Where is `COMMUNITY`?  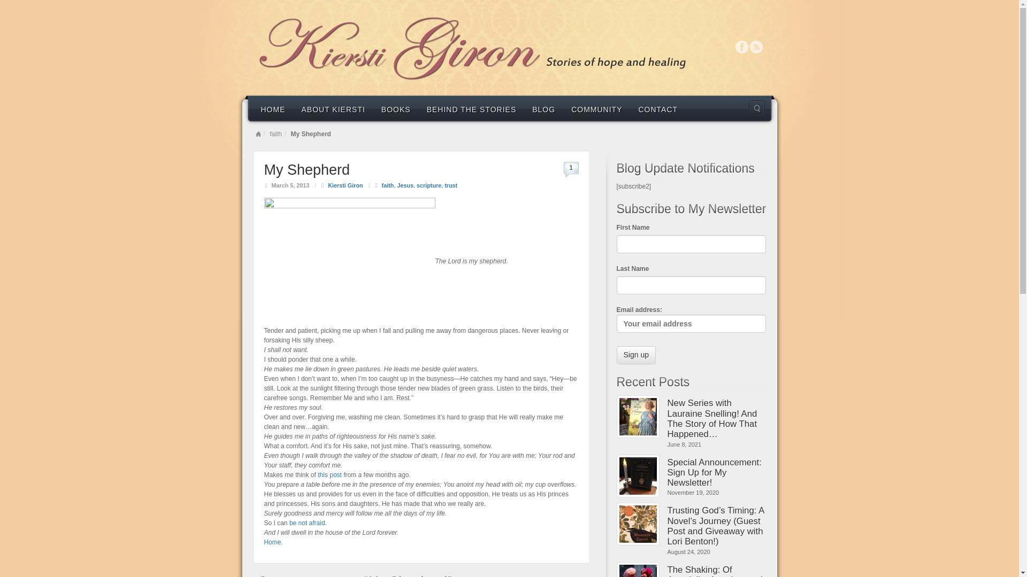 COMMUNITY is located at coordinates (596, 108).